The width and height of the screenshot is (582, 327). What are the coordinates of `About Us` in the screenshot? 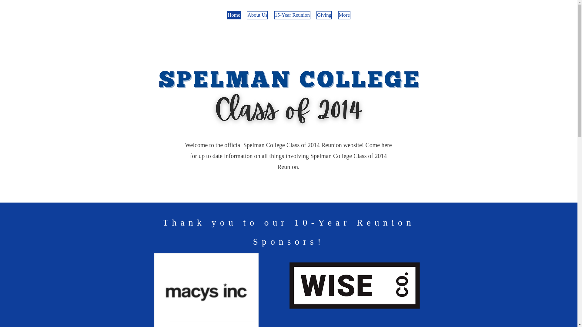 It's located at (257, 21).